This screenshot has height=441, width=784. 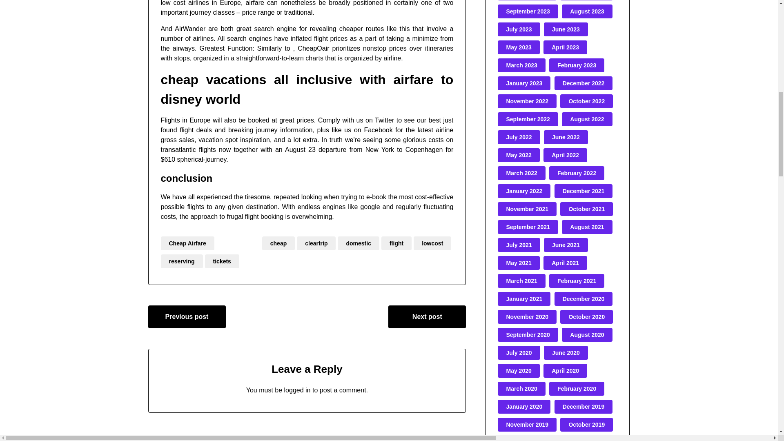 What do you see at coordinates (187, 243) in the screenshot?
I see `Cheap Airfare` at bounding box center [187, 243].